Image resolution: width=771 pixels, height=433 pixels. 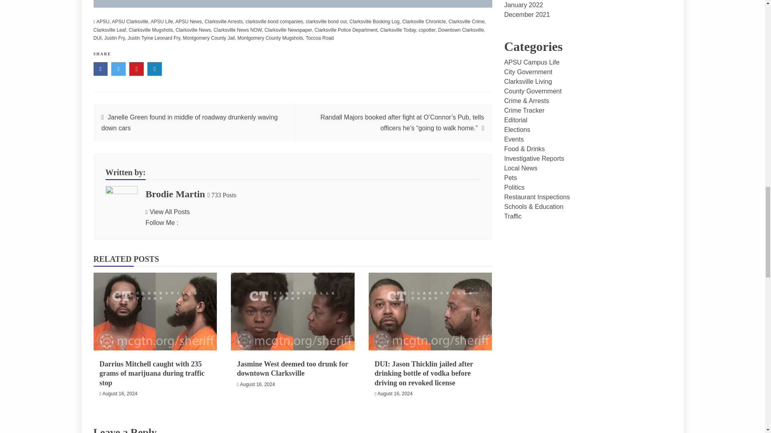 What do you see at coordinates (374, 22) in the screenshot?
I see `Clarksville Booking Log` at bounding box center [374, 22].